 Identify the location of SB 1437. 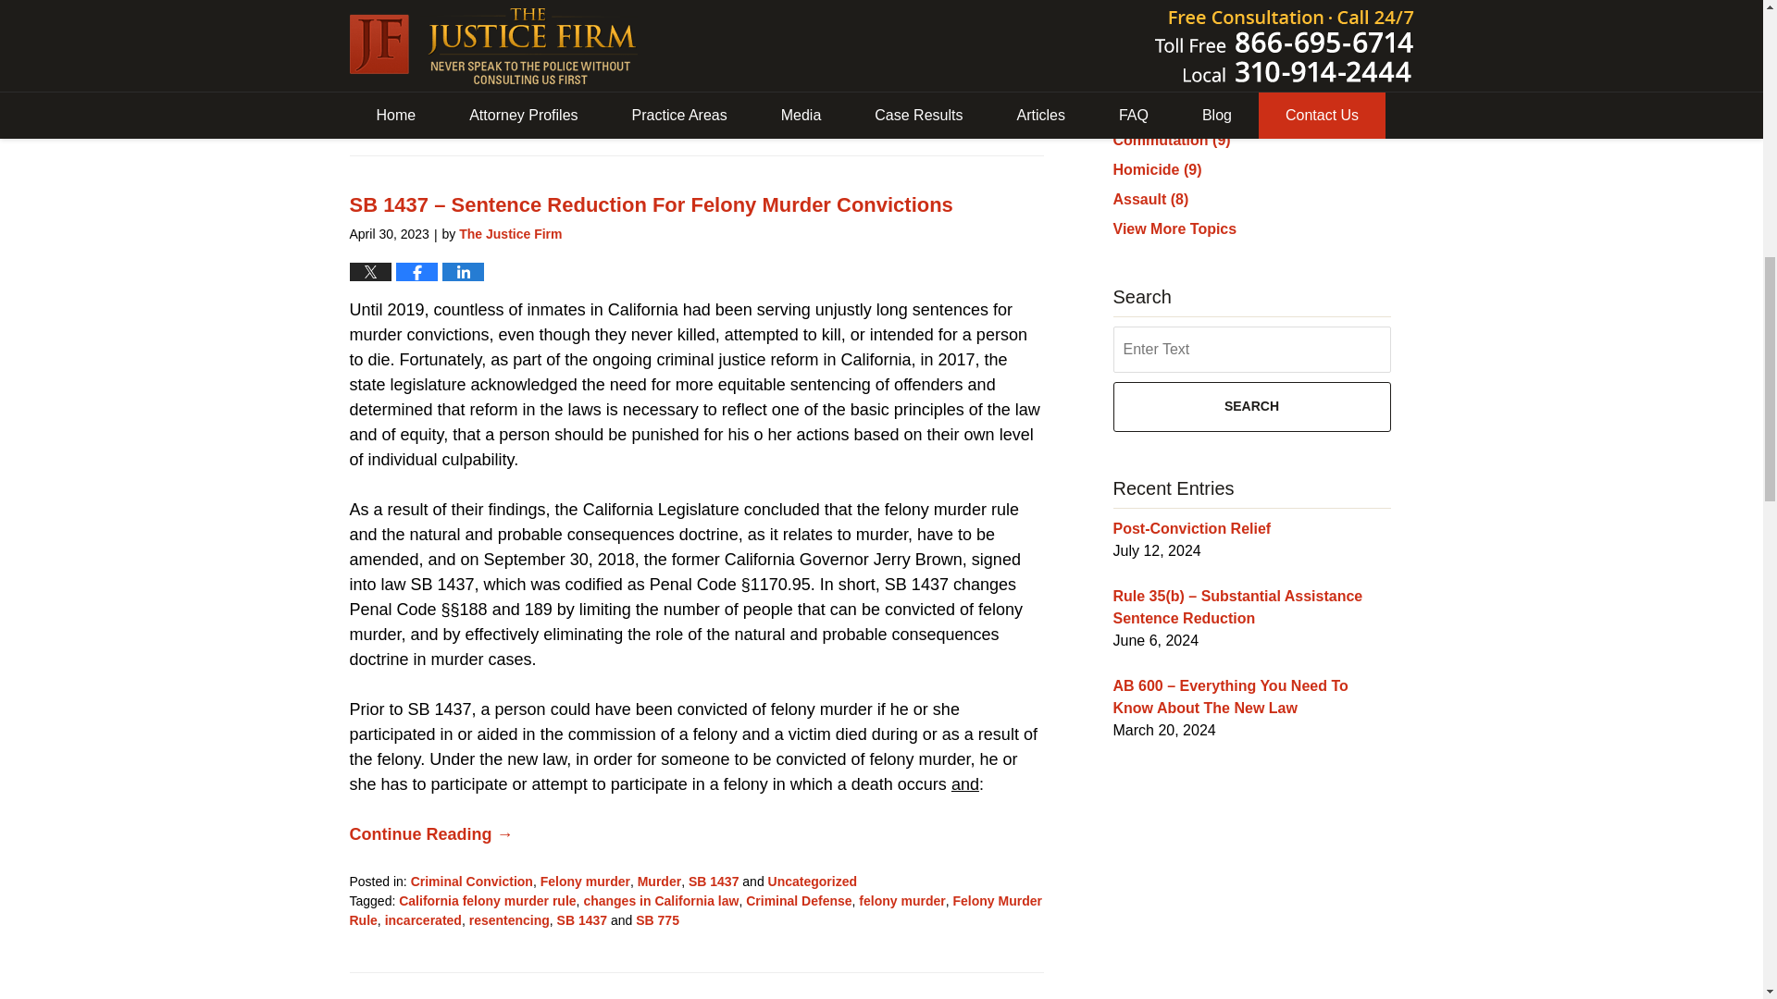
(744, 26).